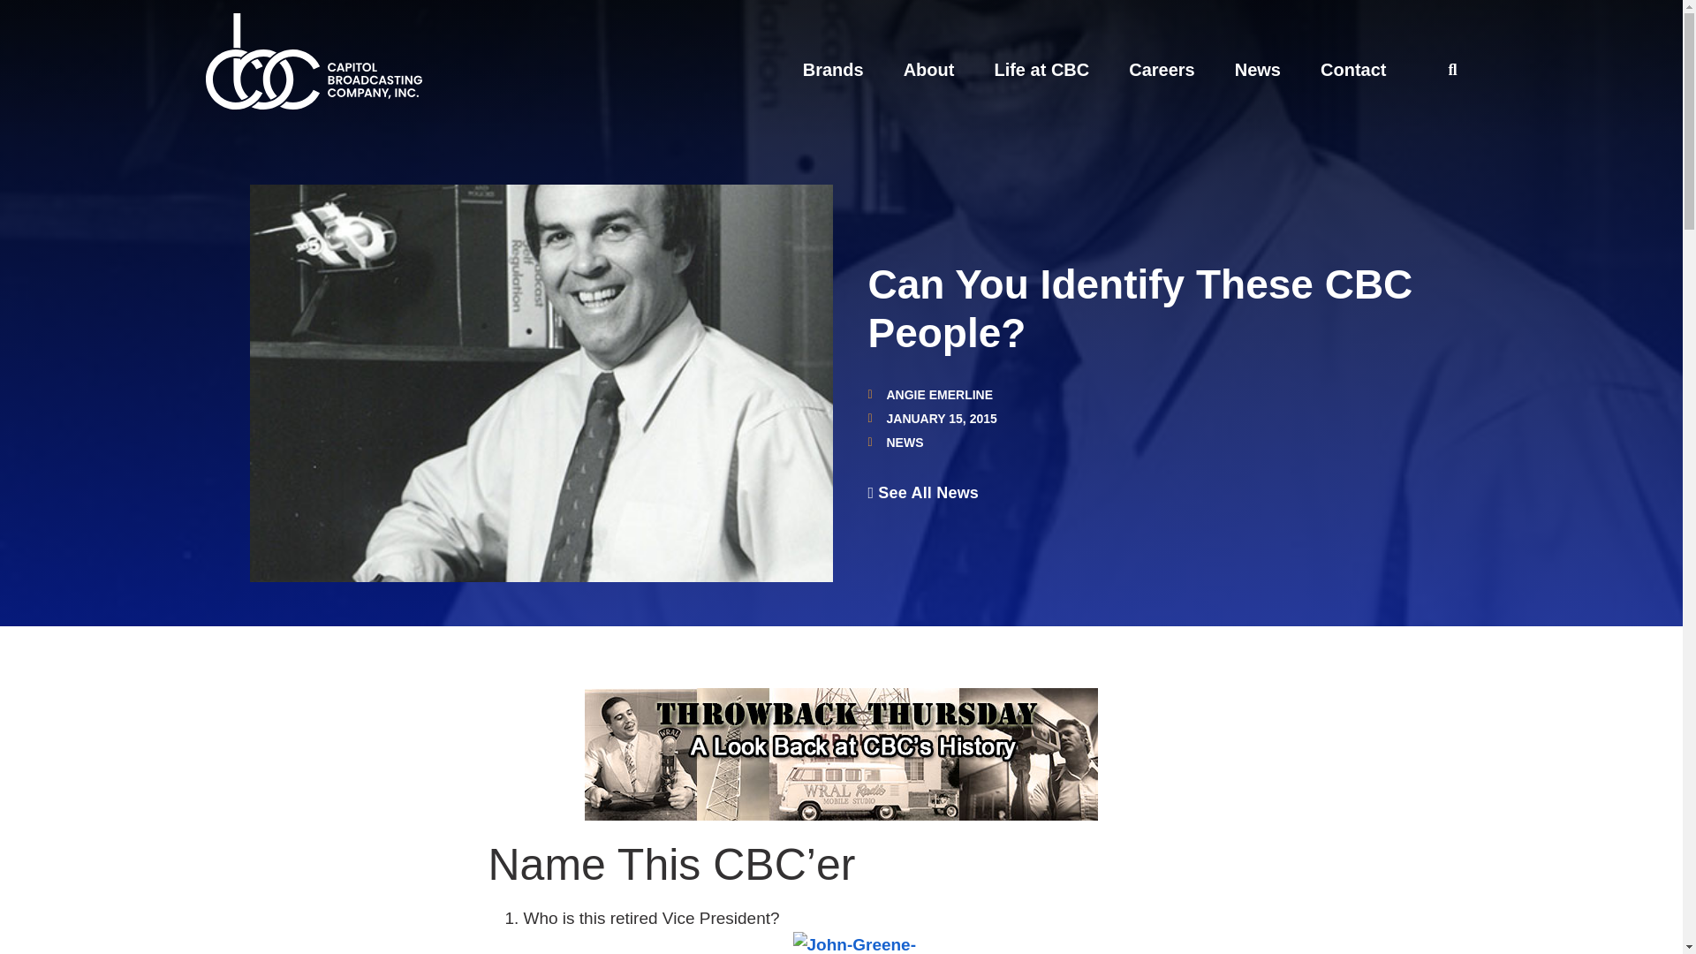 Image resolution: width=1696 pixels, height=954 pixels. Describe the element at coordinates (1041, 69) in the screenshot. I see `Life at CBC` at that location.